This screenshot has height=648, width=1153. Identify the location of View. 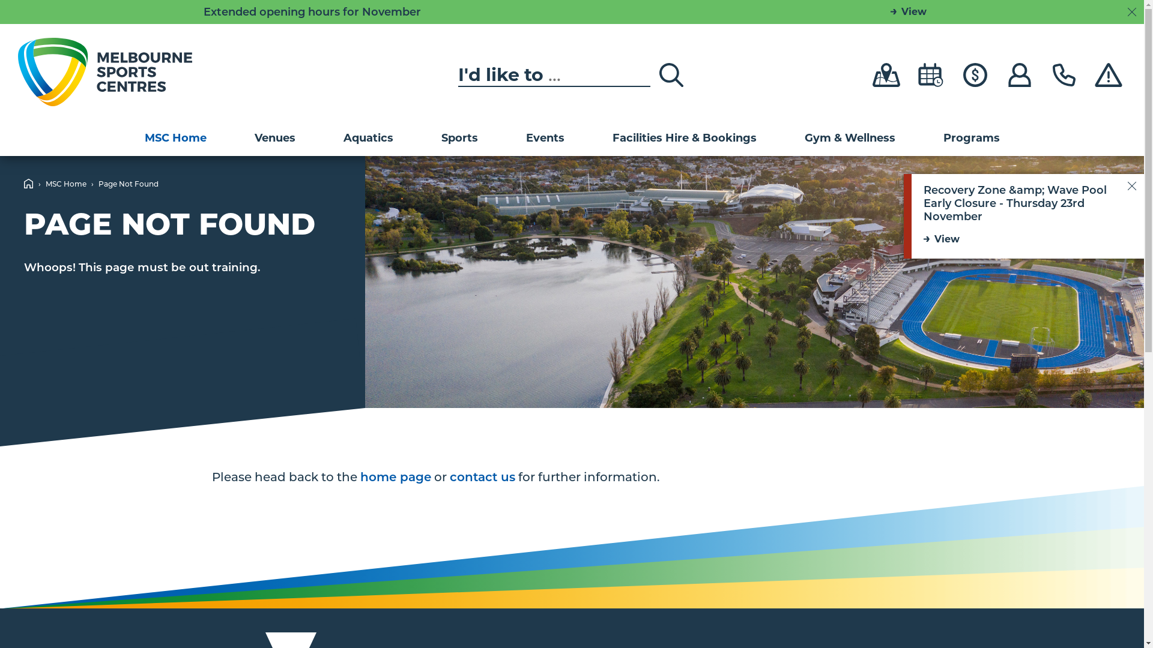
(1022, 239).